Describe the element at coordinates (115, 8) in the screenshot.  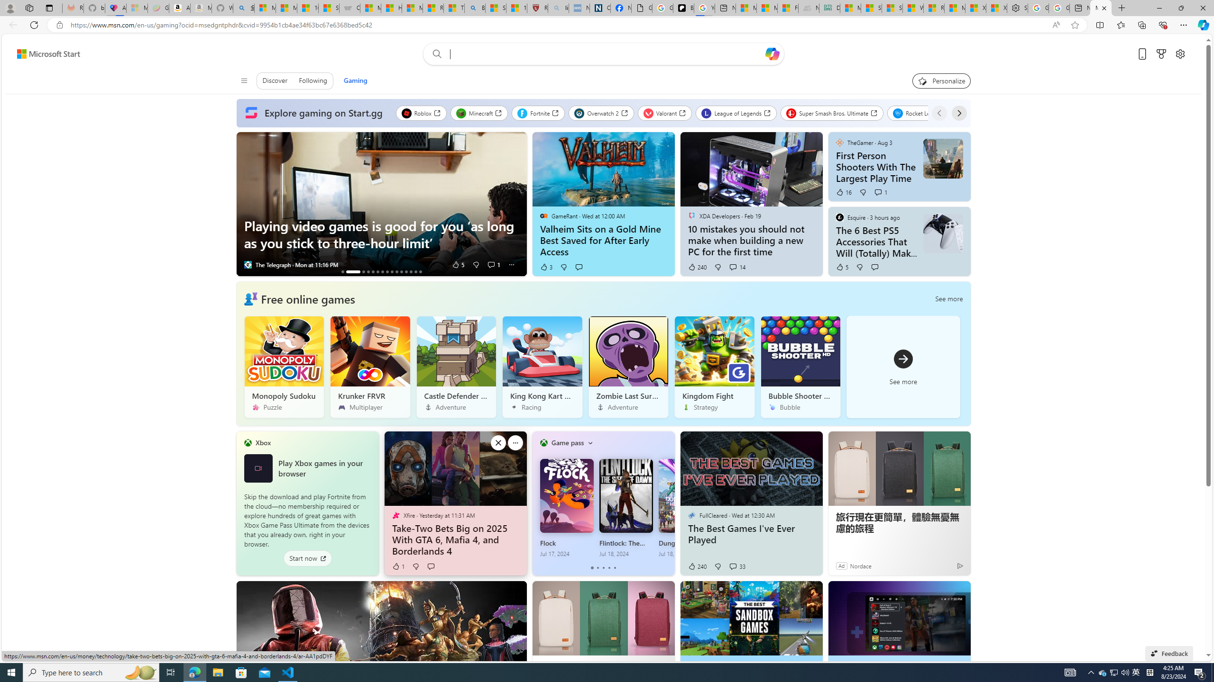
I see `Asthma Inhalers: Names and Types` at that location.